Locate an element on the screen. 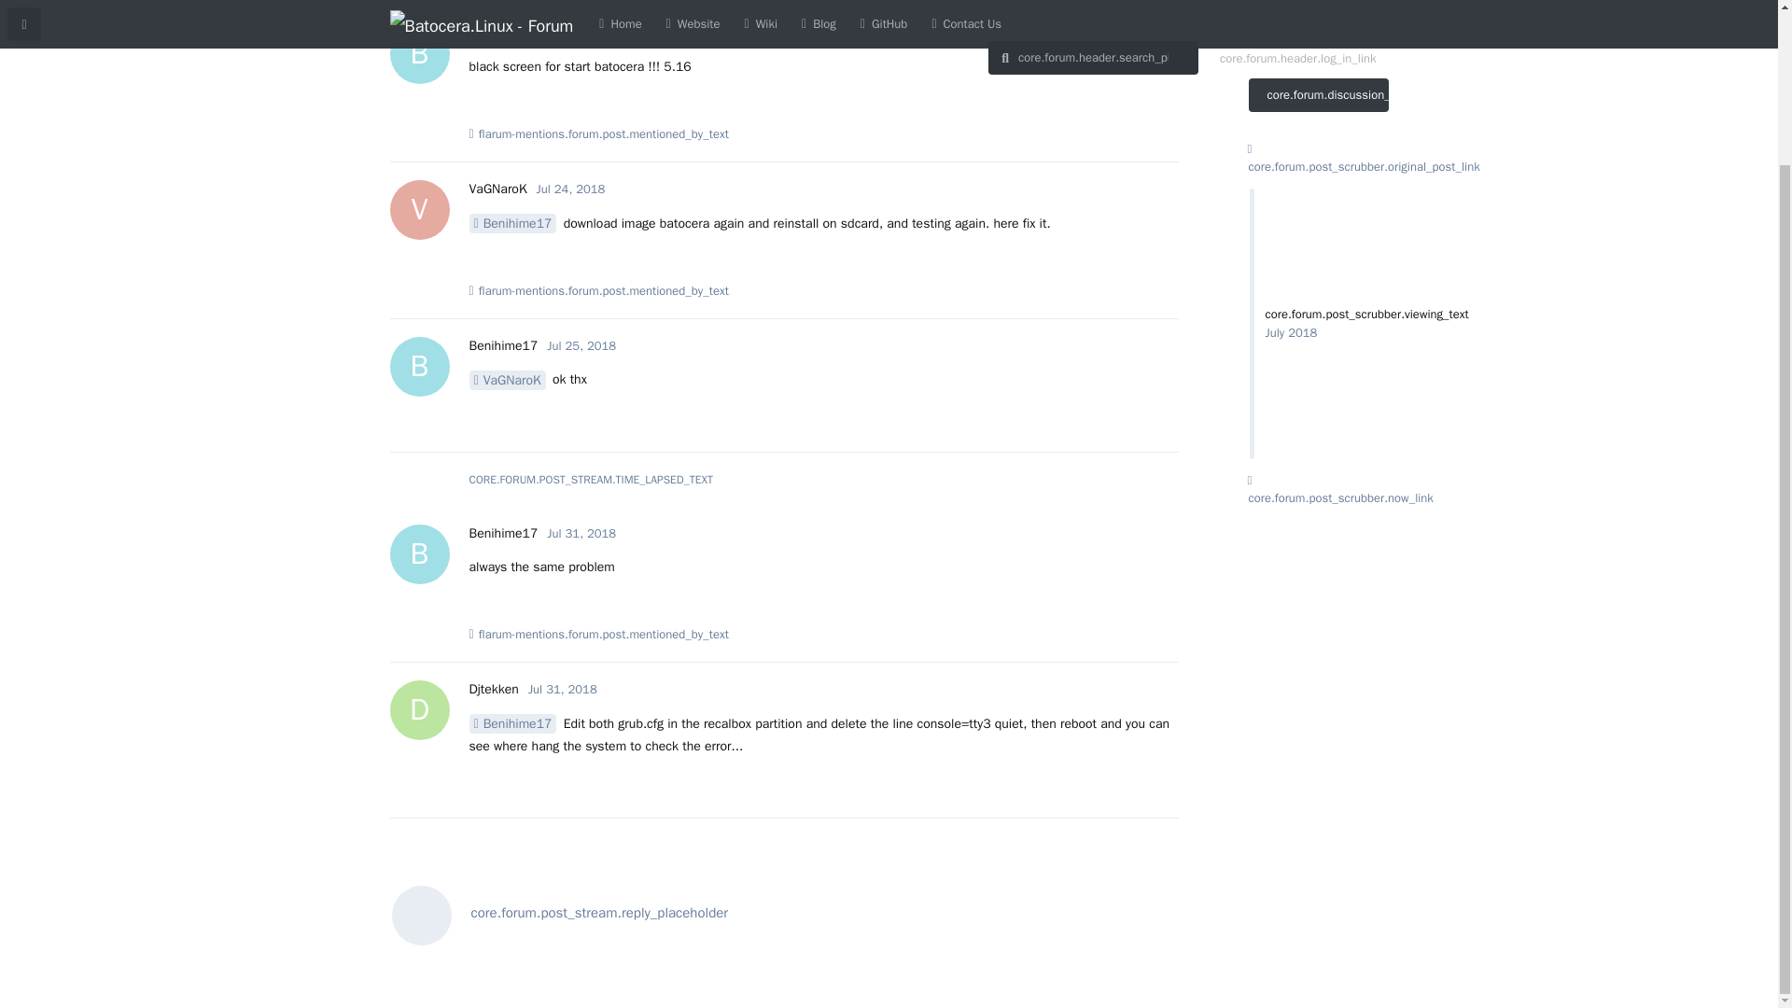 Image resolution: width=1792 pixels, height=1008 pixels. Jul 31, 2018 is located at coordinates (502, 345).